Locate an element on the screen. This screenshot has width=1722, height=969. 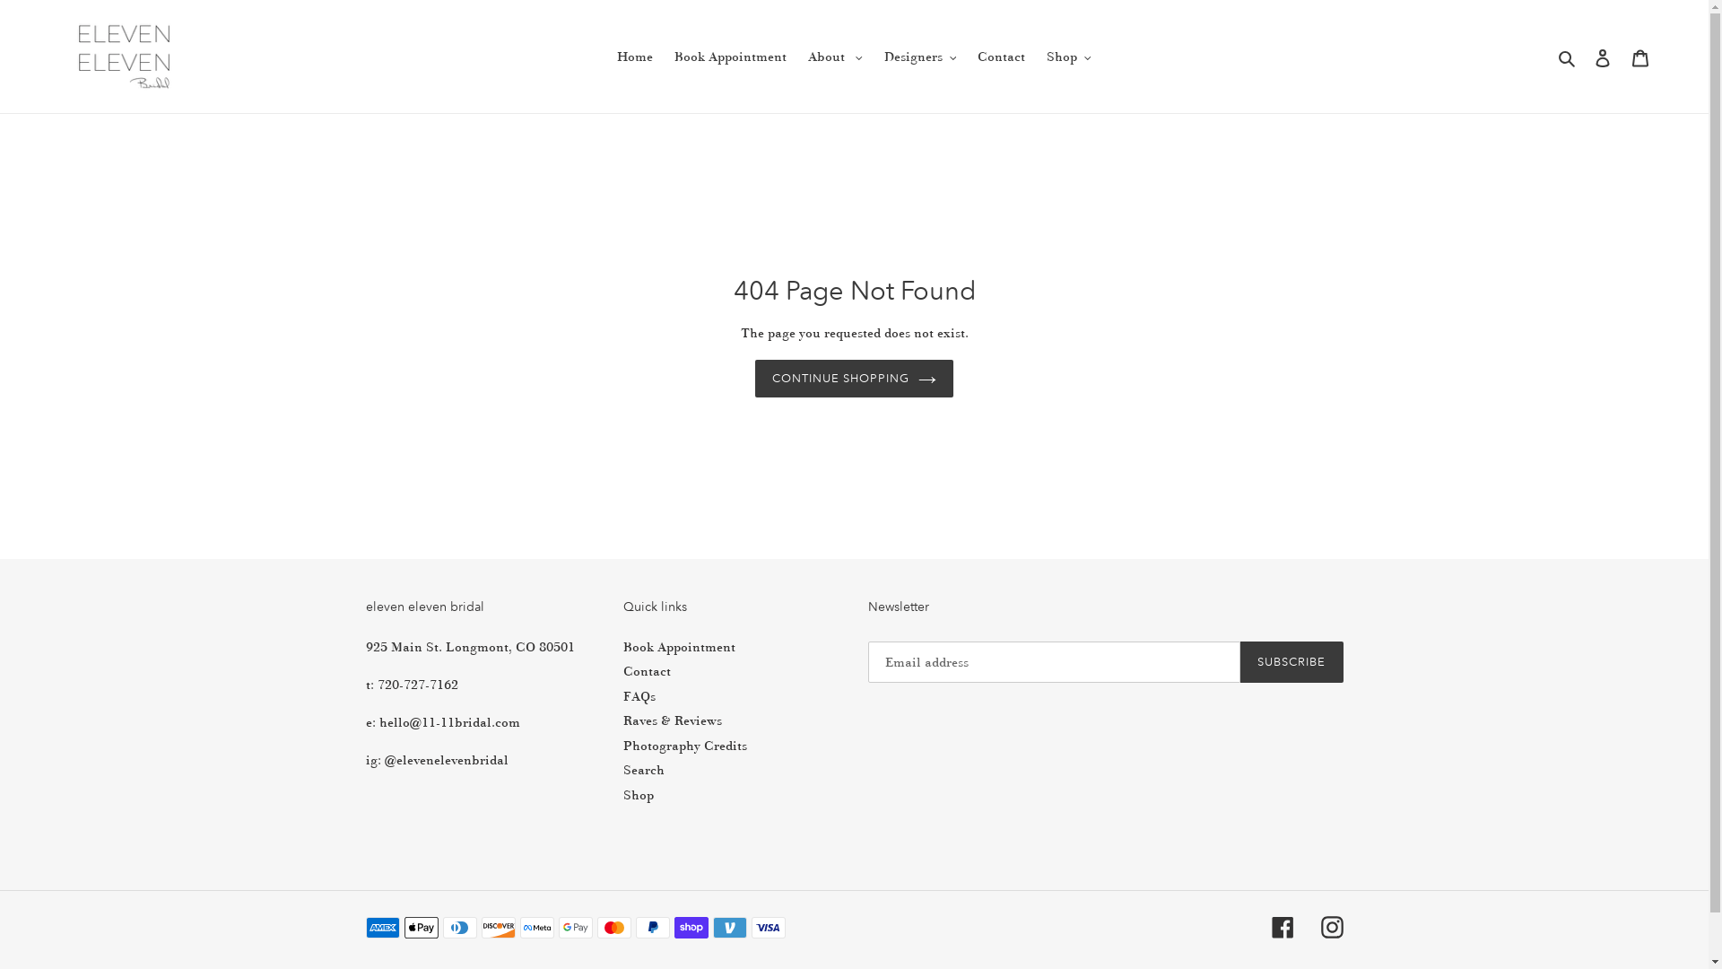
Designers is located at coordinates (920, 57).